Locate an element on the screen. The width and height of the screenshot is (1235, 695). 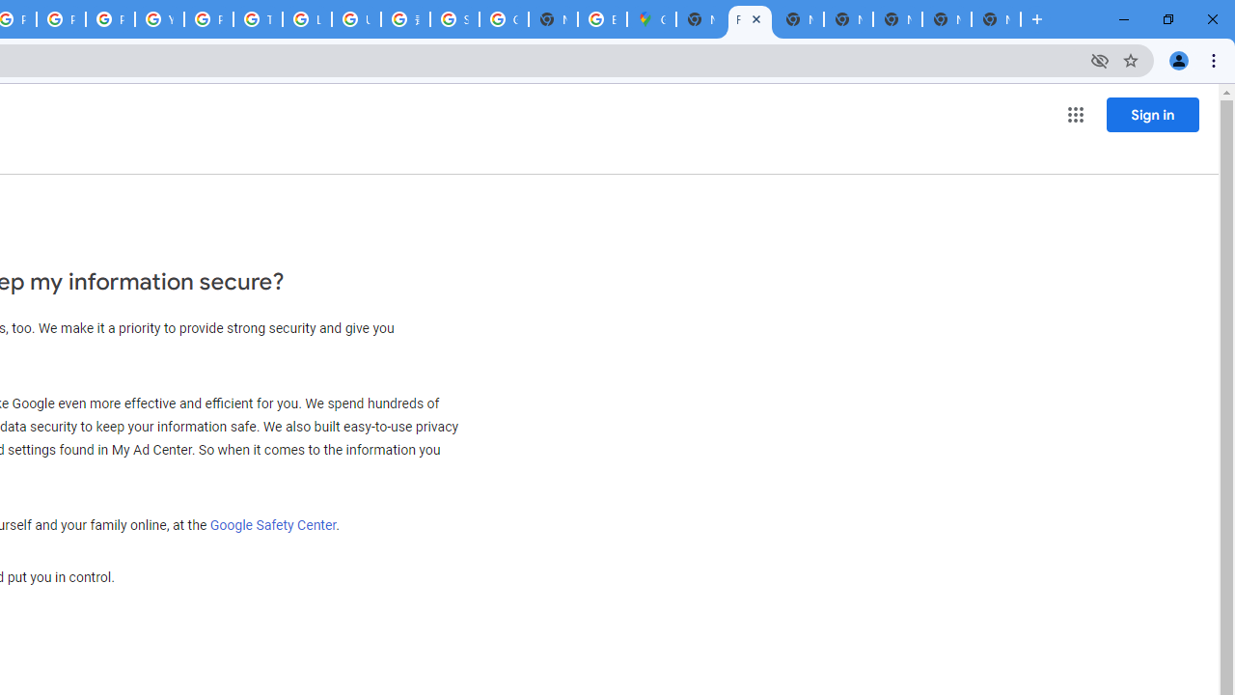
Explore new street-level details - Google Maps Help is located at coordinates (602, 19).